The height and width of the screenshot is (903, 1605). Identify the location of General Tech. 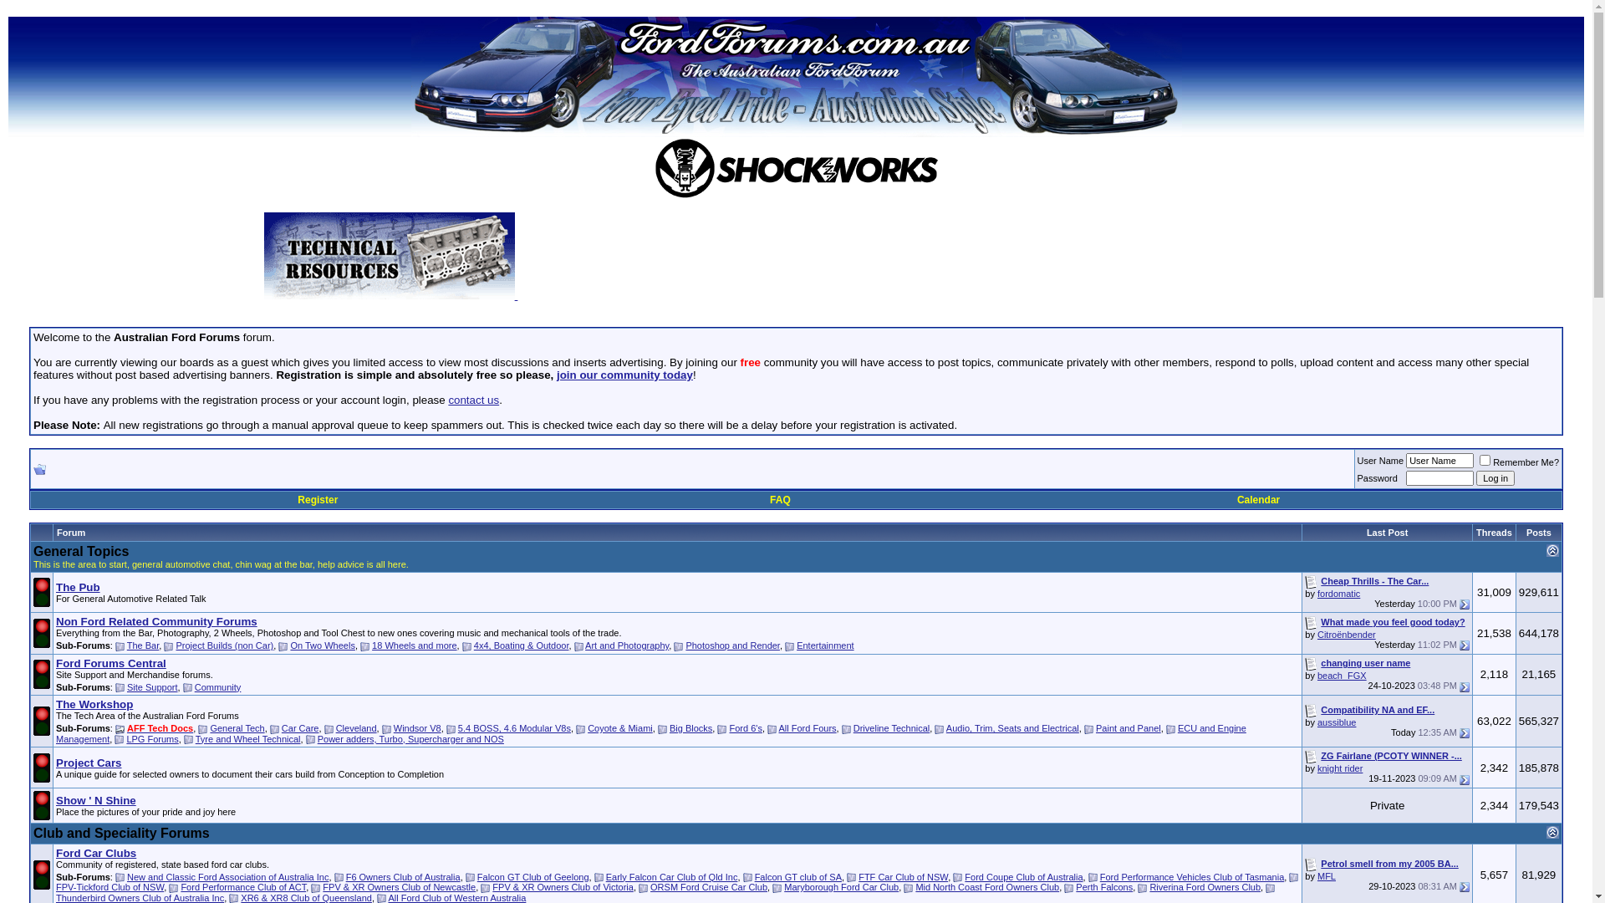
(237, 728).